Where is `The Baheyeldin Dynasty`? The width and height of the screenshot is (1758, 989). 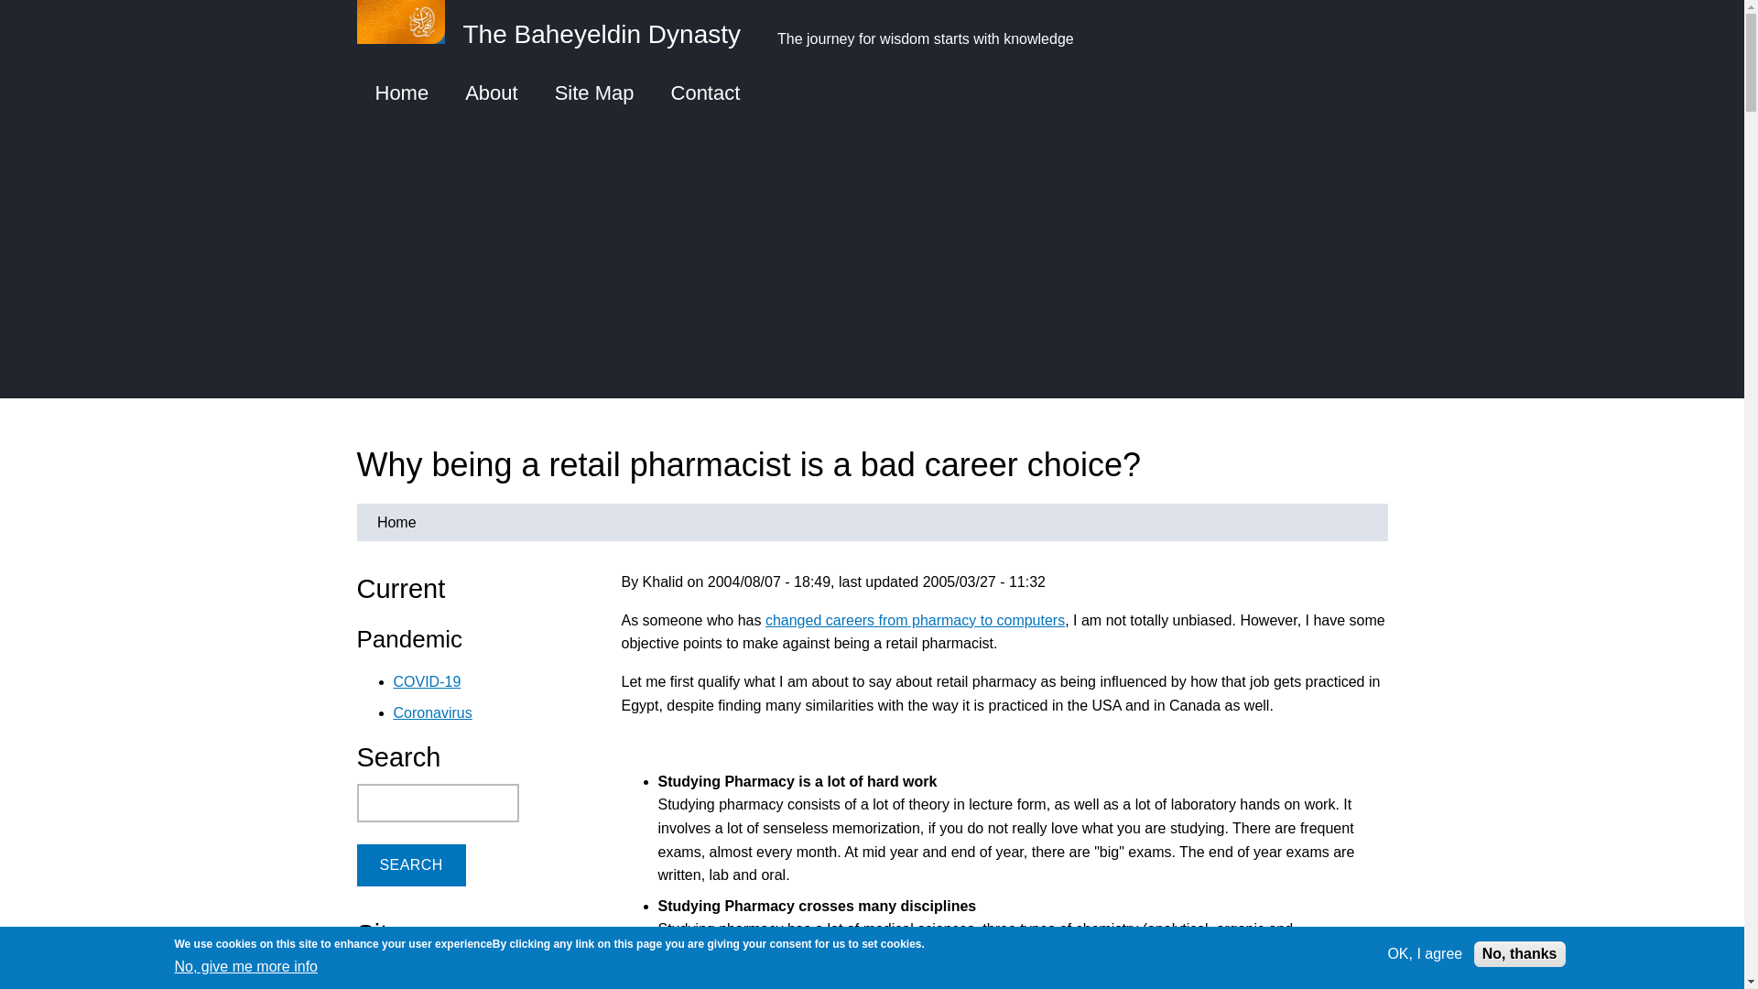
The Baheyeldin Dynasty is located at coordinates (558, 31).